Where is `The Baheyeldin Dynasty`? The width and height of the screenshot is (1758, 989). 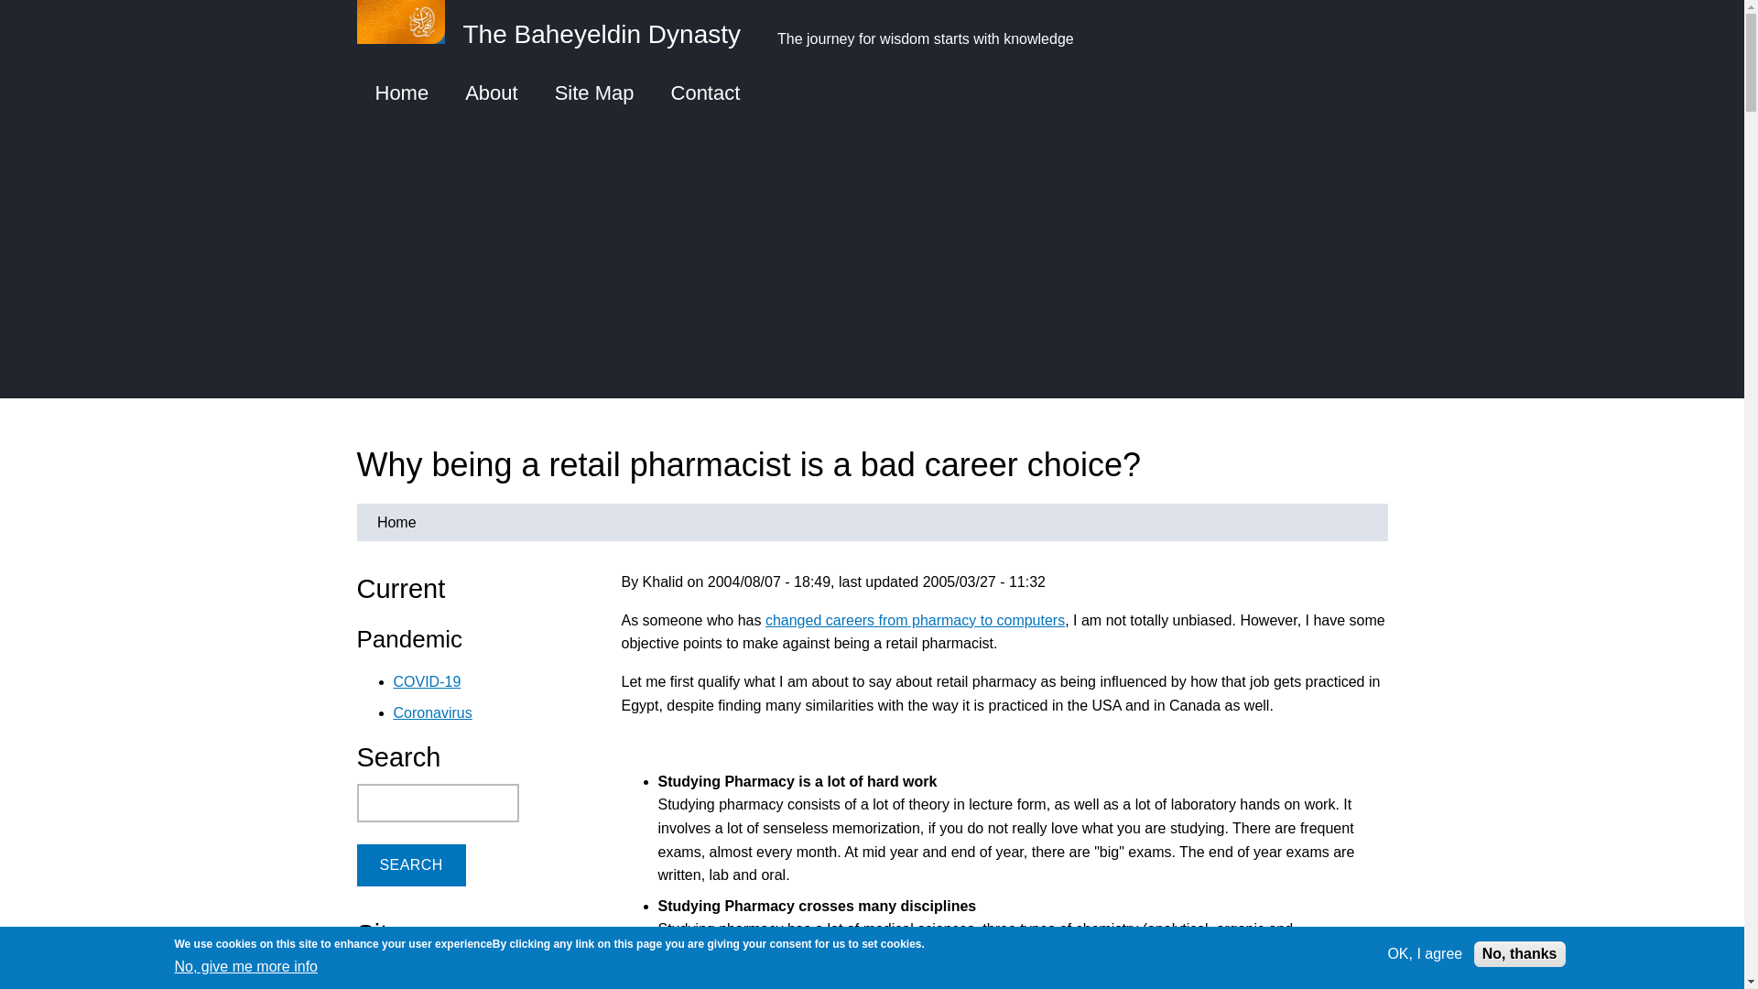
The Baheyeldin Dynasty is located at coordinates (558, 31).